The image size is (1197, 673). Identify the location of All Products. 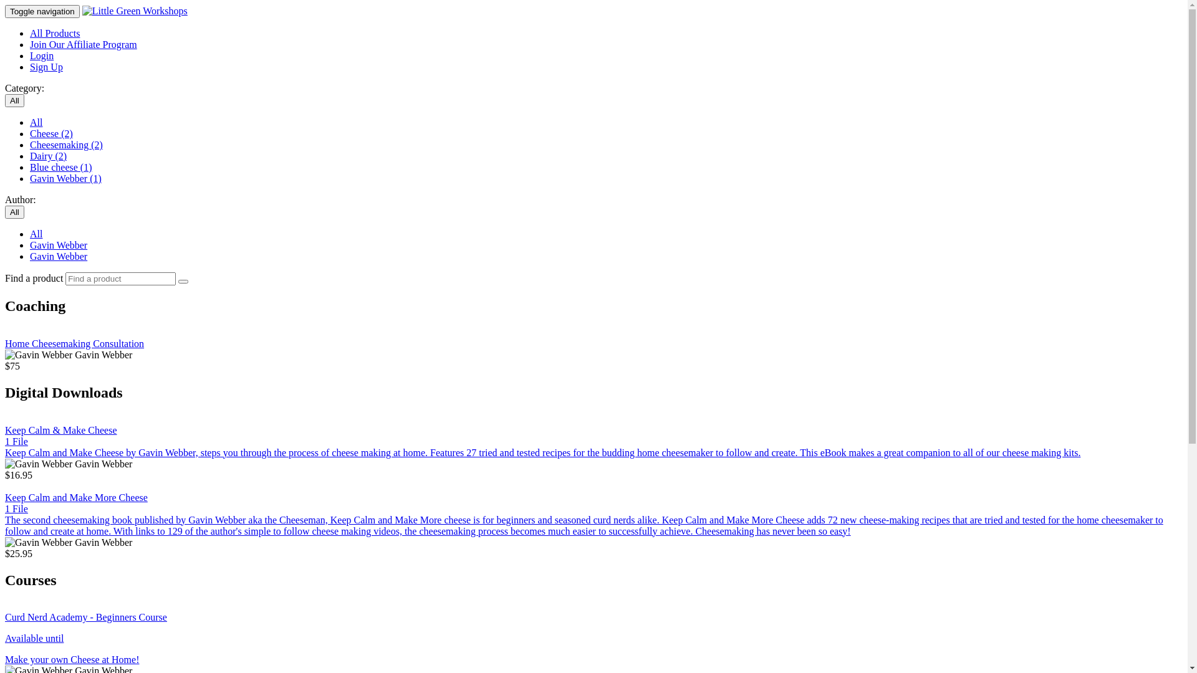
(55, 34).